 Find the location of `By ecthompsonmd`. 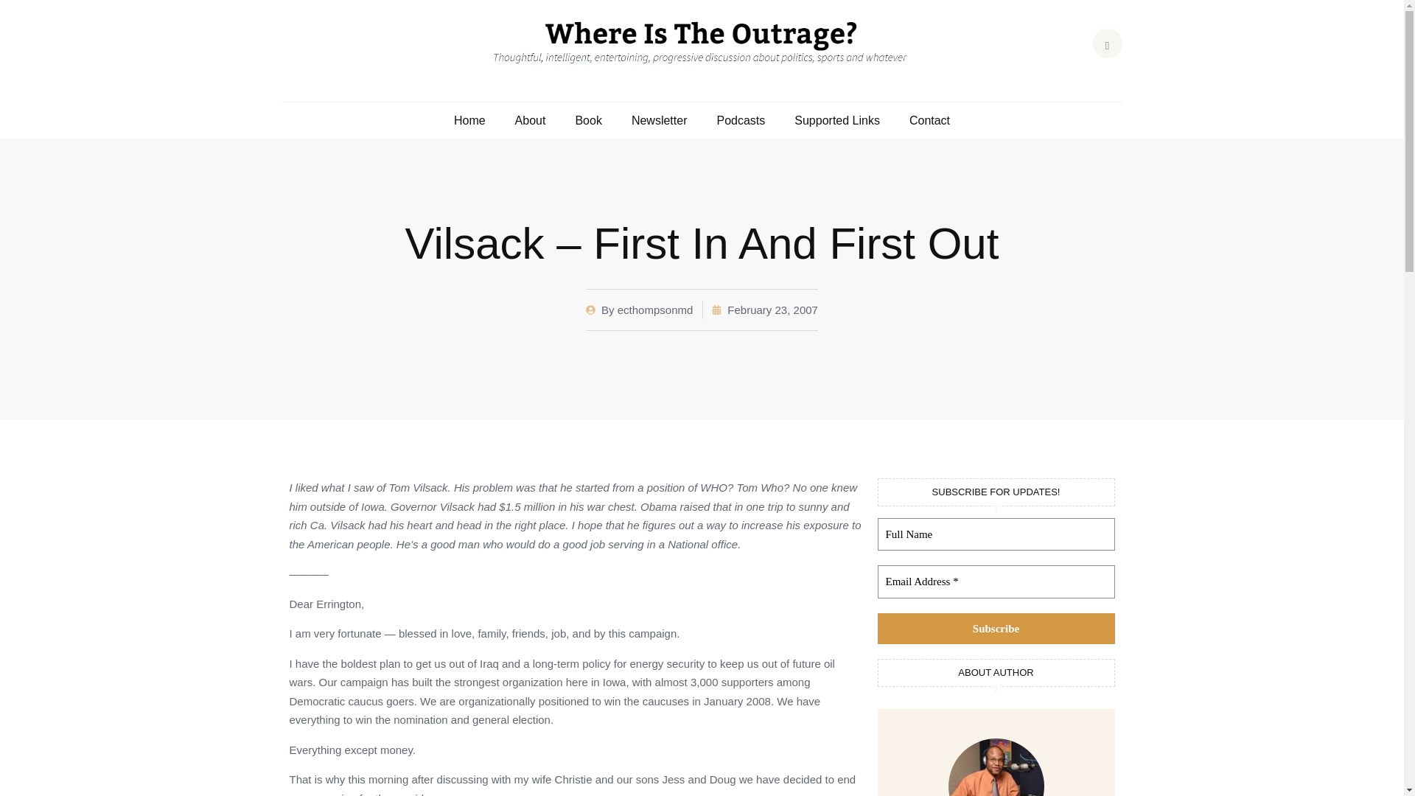

By ecthompsonmd is located at coordinates (639, 310).